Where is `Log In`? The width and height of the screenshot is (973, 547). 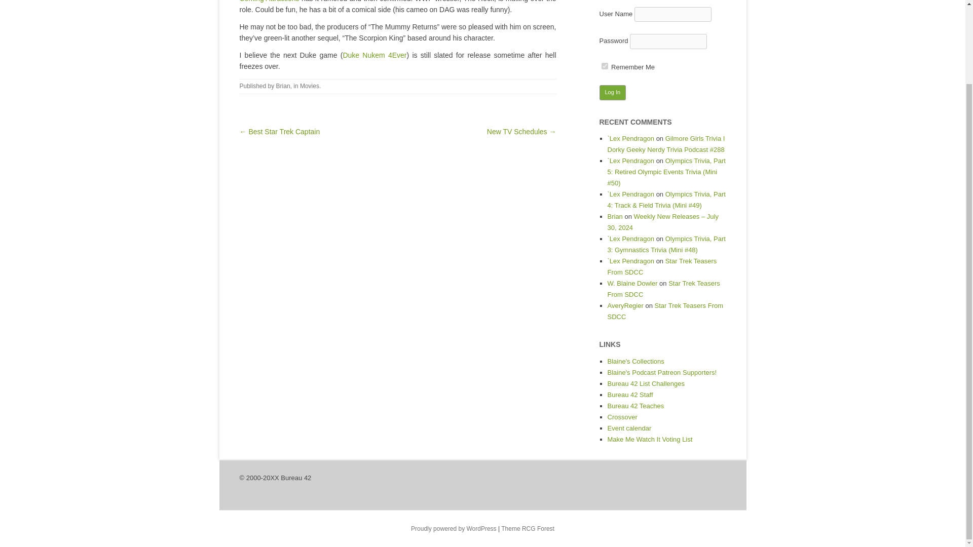
Log In is located at coordinates (612, 92).